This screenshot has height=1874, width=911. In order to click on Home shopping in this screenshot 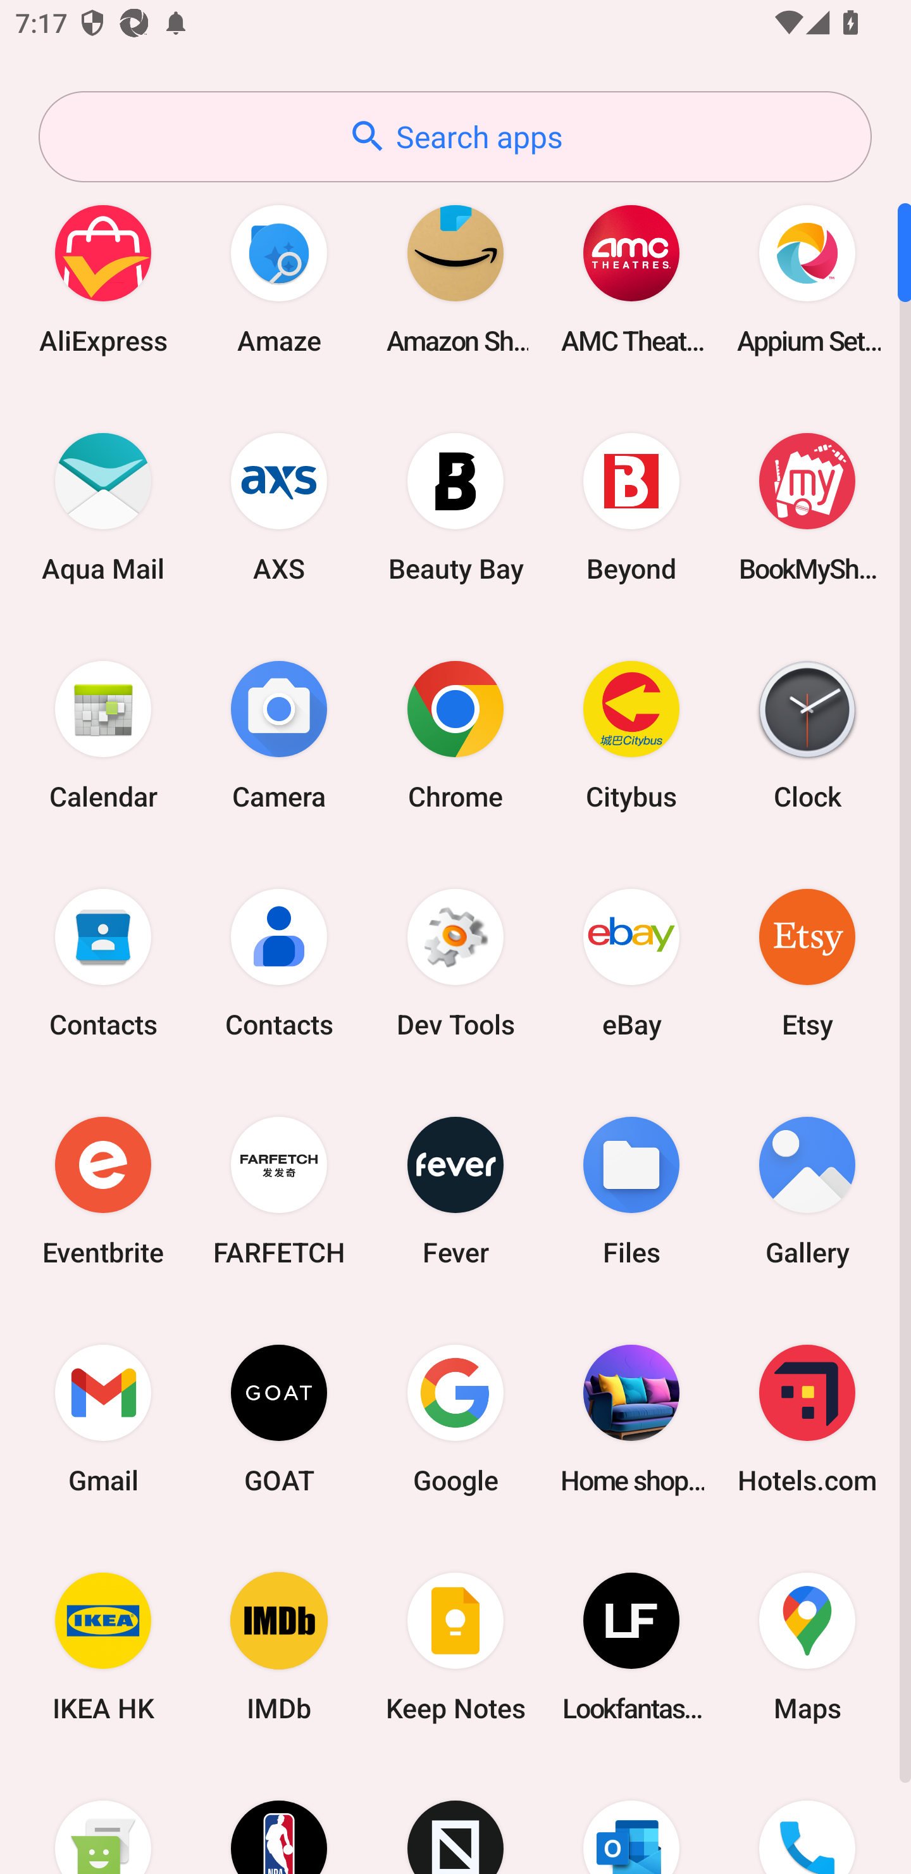, I will do `click(631, 1418)`.